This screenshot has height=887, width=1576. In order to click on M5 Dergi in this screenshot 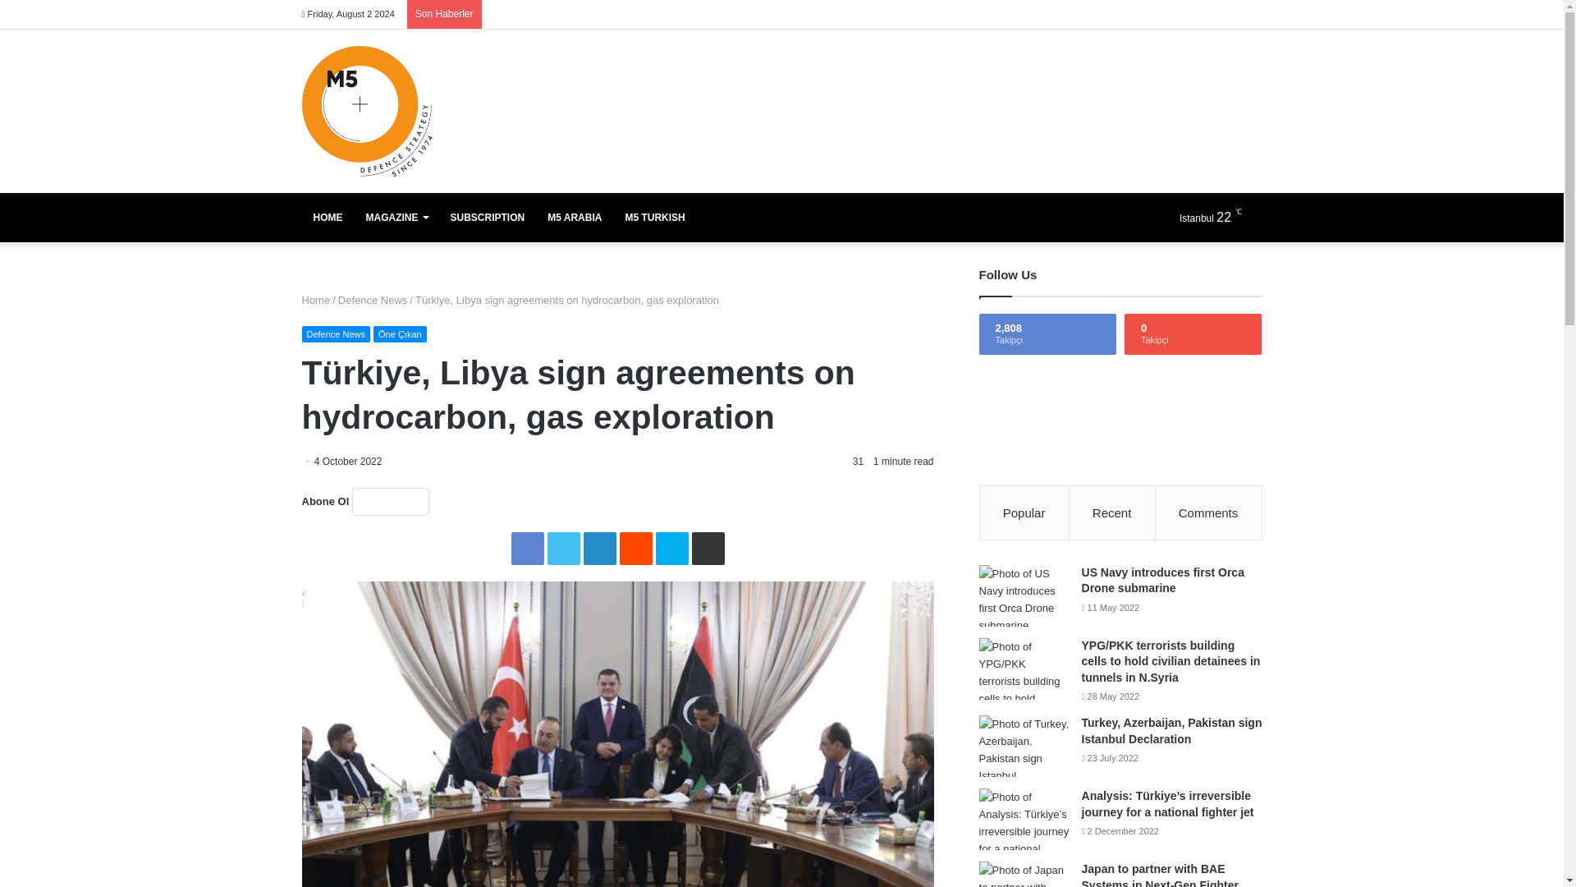, I will do `click(367, 111)`.